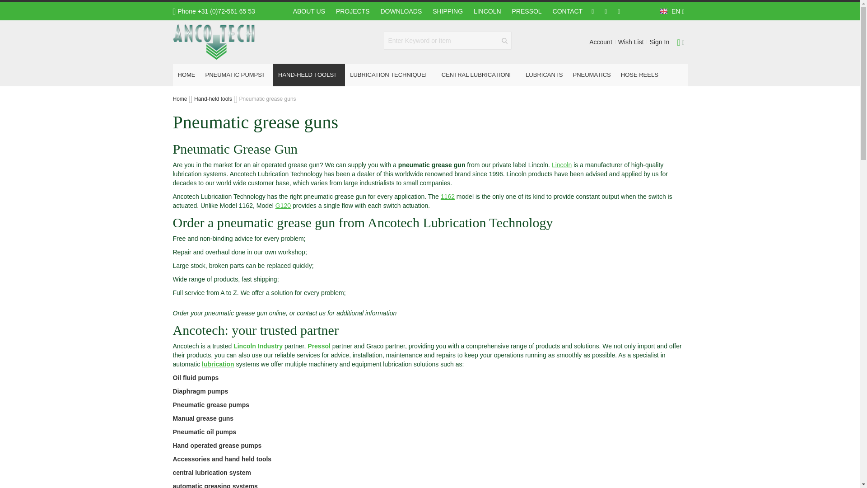  What do you see at coordinates (527, 11) in the screenshot?
I see `PRESSOL` at bounding box center [527, 11].